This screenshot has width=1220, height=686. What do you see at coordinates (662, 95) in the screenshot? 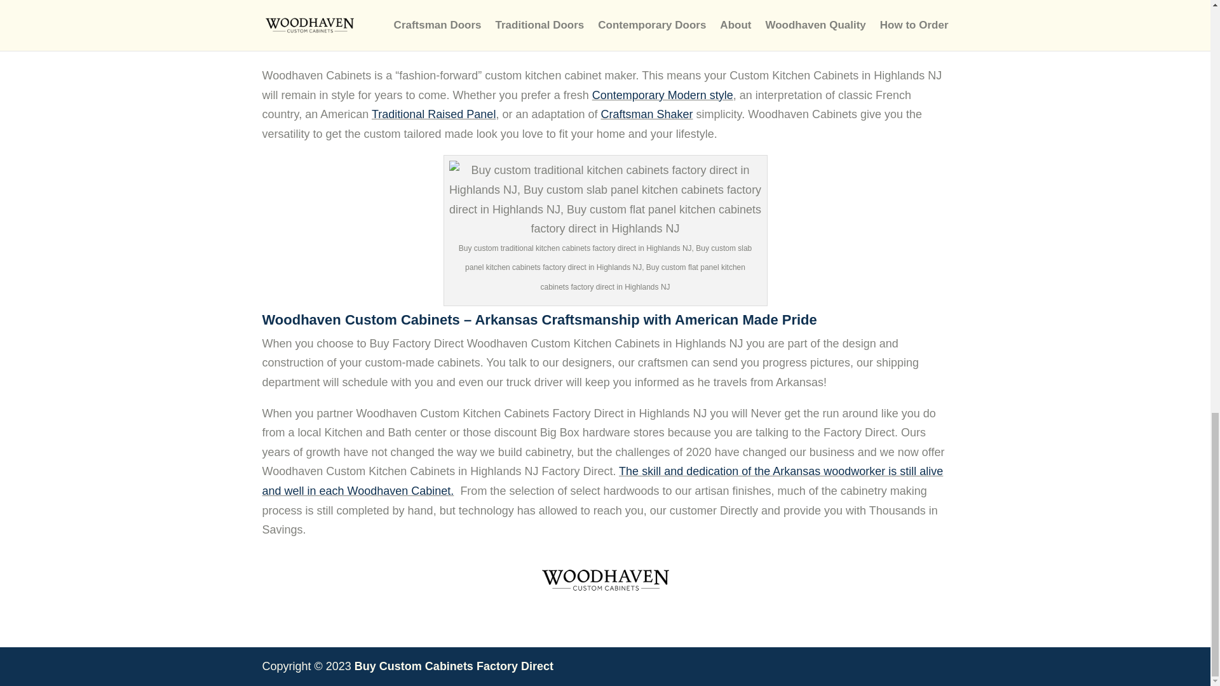
I see `Contemporary Modern style` at bounding box center [662, 95].